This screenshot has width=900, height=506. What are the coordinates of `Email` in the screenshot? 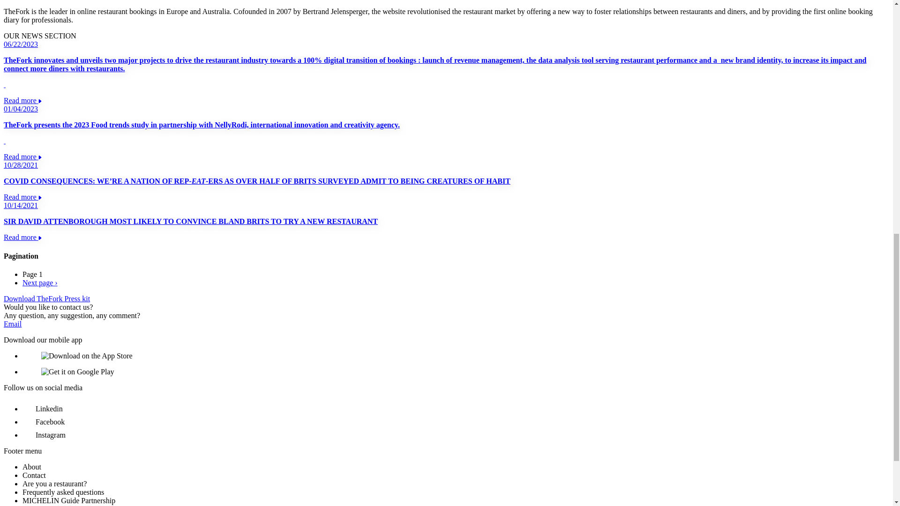 It's located at (12, 323).